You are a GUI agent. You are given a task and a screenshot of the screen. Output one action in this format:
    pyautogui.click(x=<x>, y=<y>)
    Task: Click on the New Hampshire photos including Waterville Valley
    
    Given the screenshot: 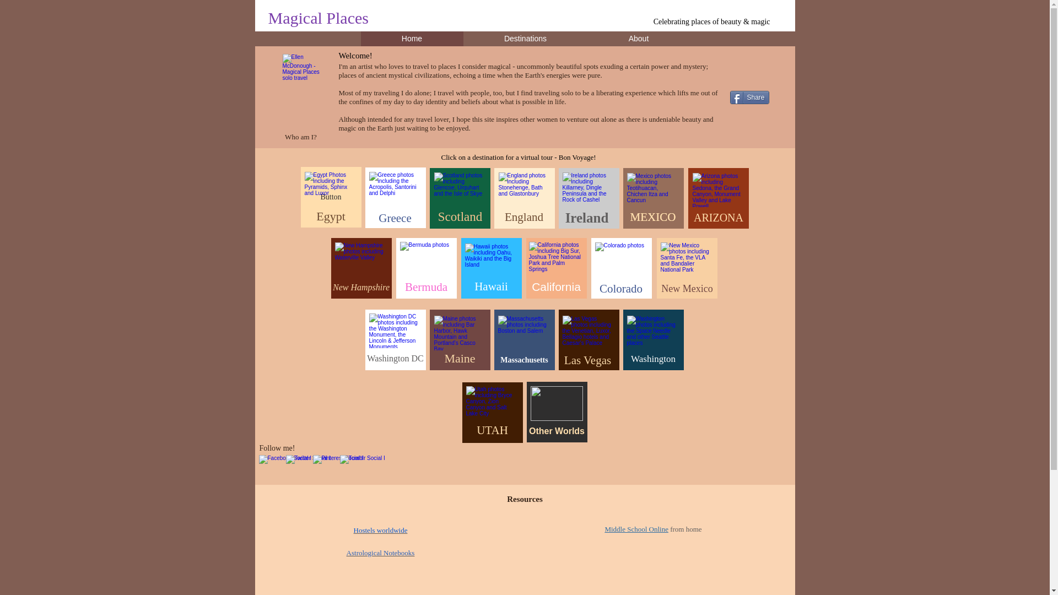 What is the action you would take?
    pyautogui.click(x=361, y=259)
    